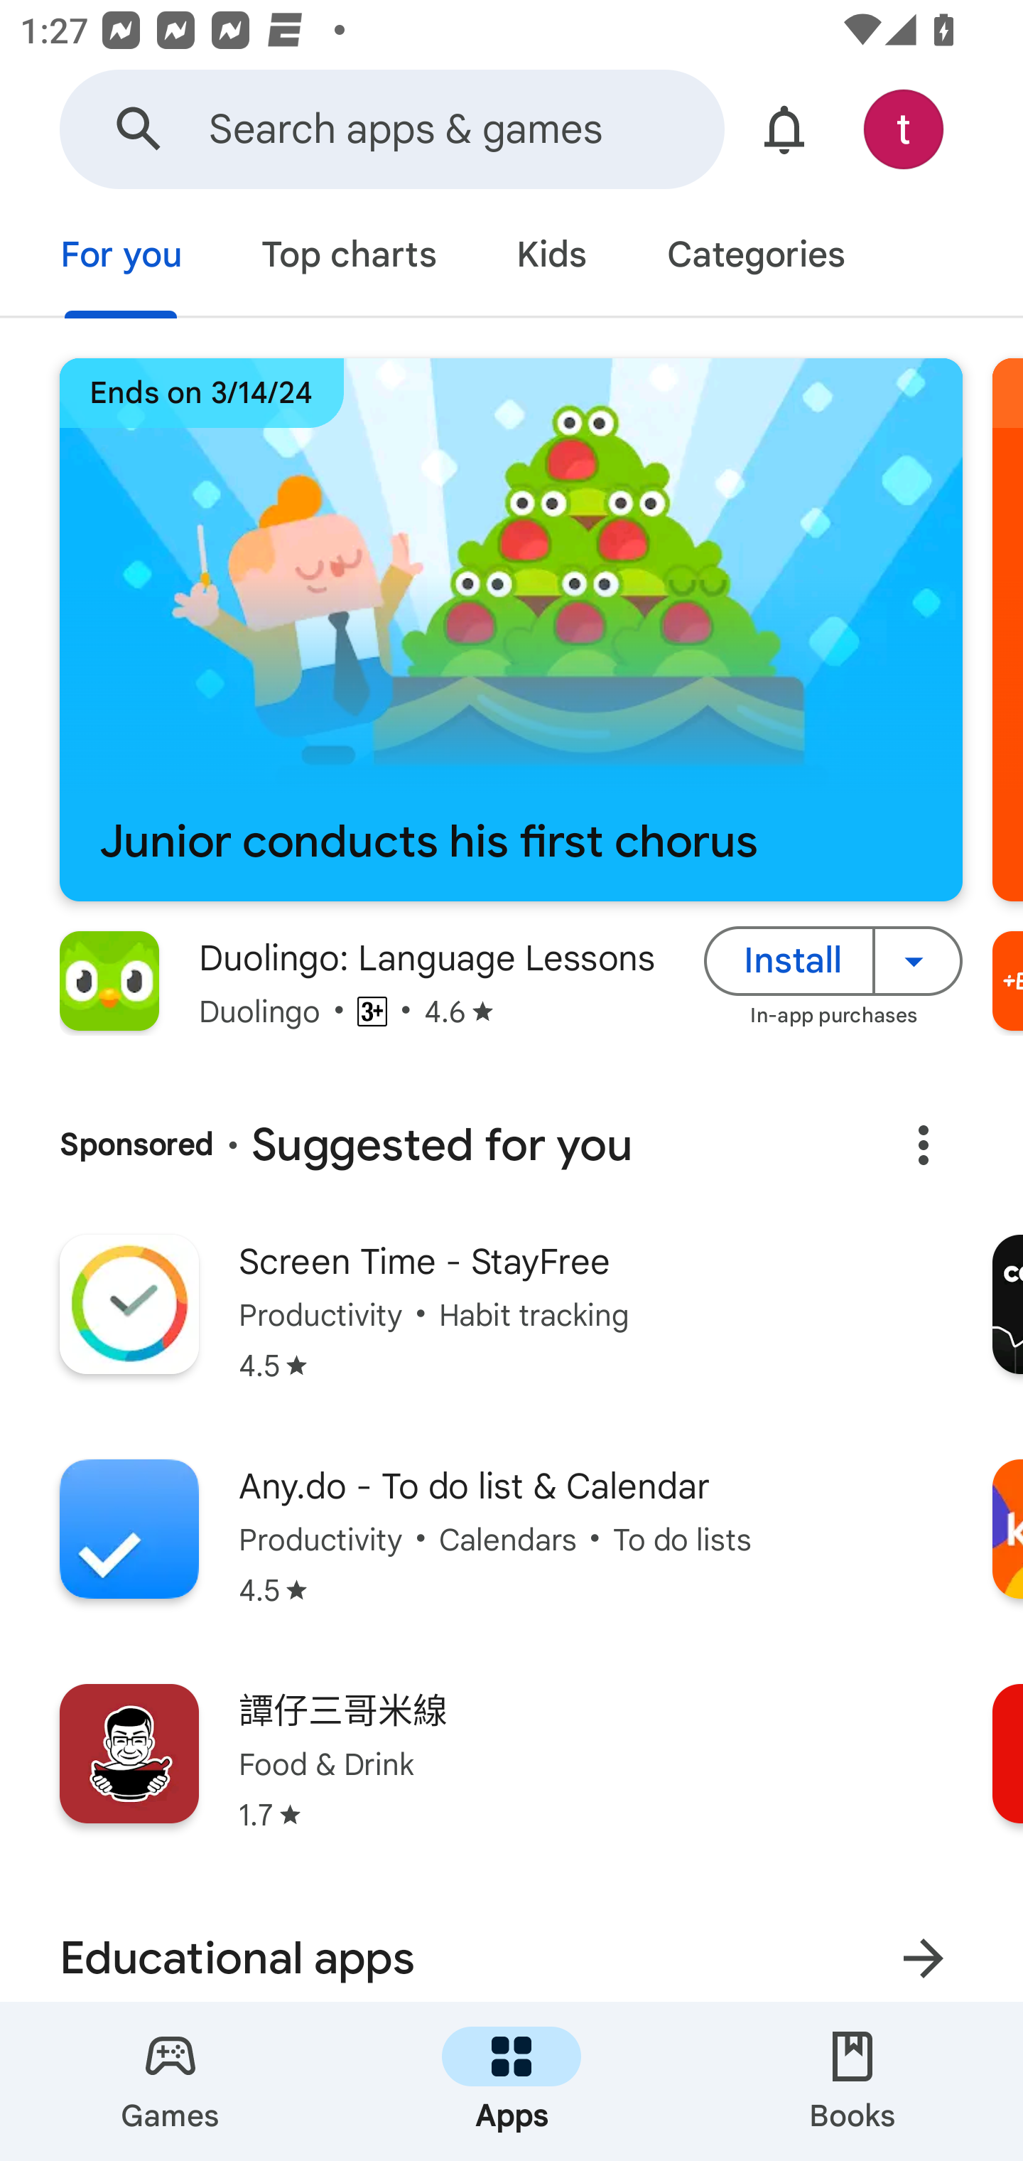  Describe the element at coordinates (852, 2081) in the screenshot. I see `Books` at that location.